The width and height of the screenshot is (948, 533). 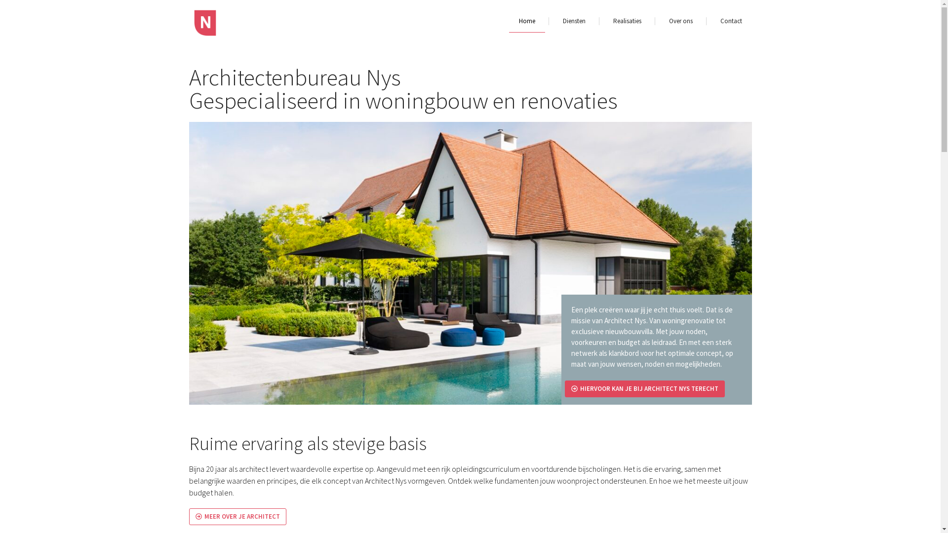 I want to click on MEER OVER JE ARCHITECT, so click(x=237, y=517).